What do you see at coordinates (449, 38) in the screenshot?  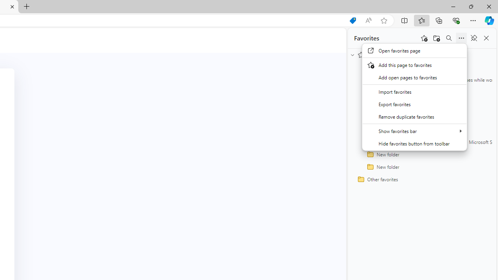 I see `Search favorites` at bounding box center [449, 38].